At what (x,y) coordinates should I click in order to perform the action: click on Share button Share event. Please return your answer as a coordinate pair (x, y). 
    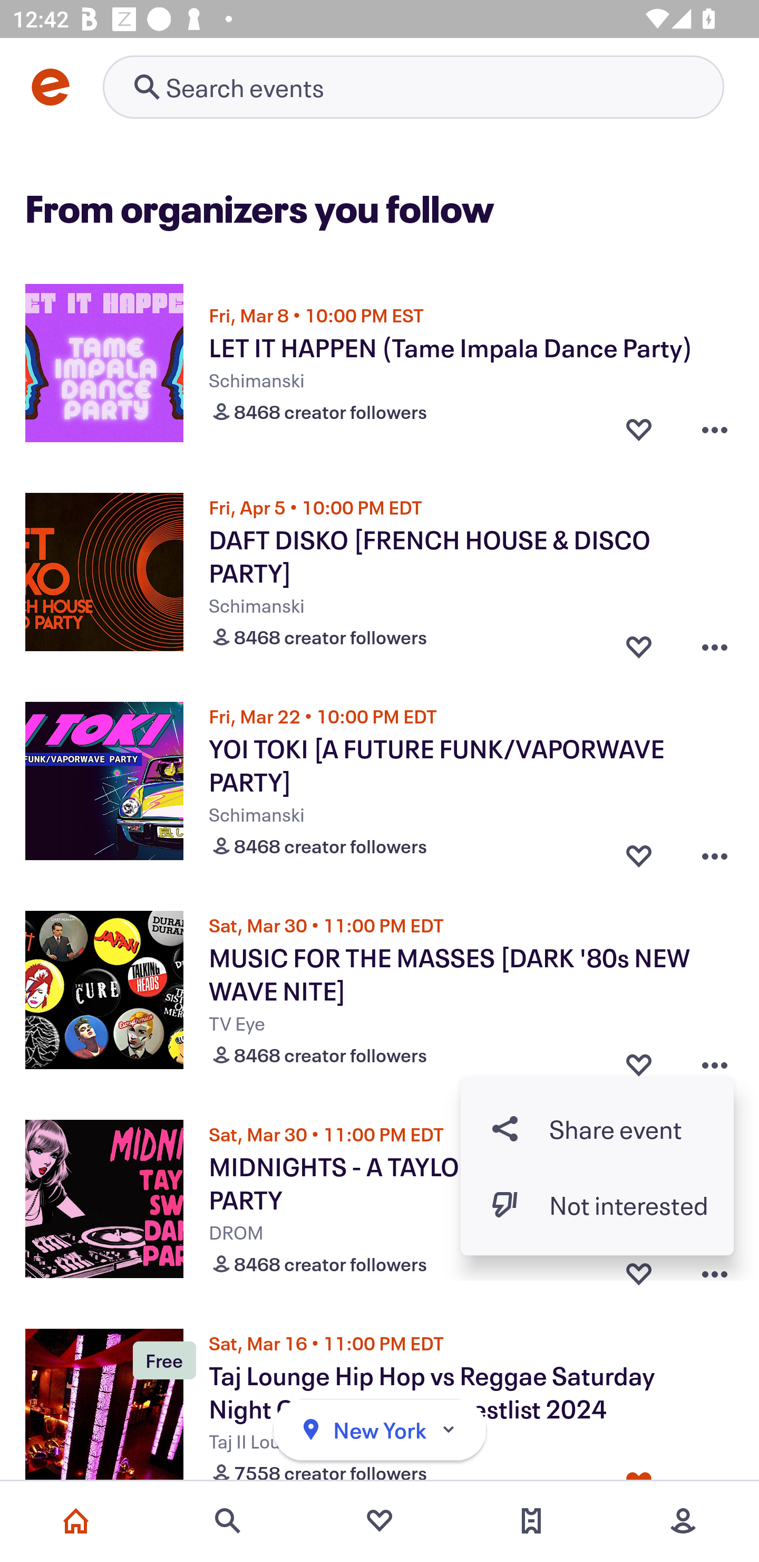
    Looking at the image, I should click on (597, 1128).